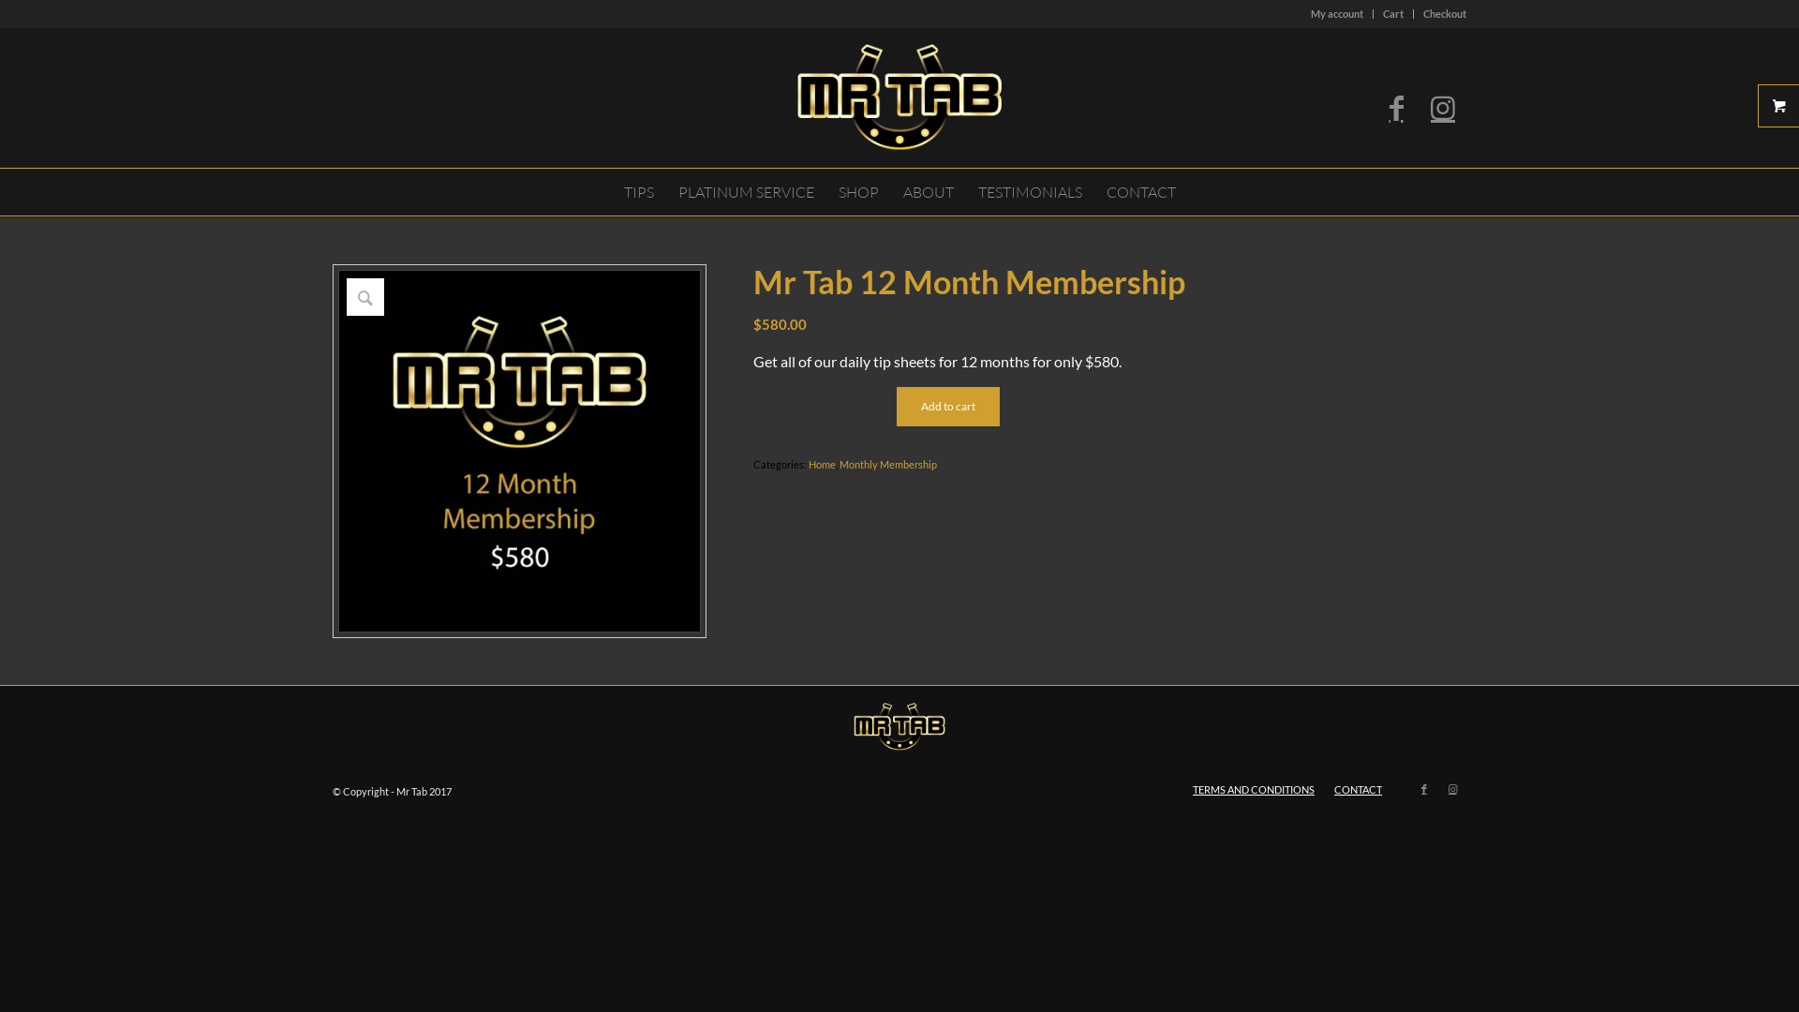 This screenshot has height=1012, width=1799. Describe the element at coordinates (746, 192) in the screenshot. I see `PLATINUM SERVICE` at that location.